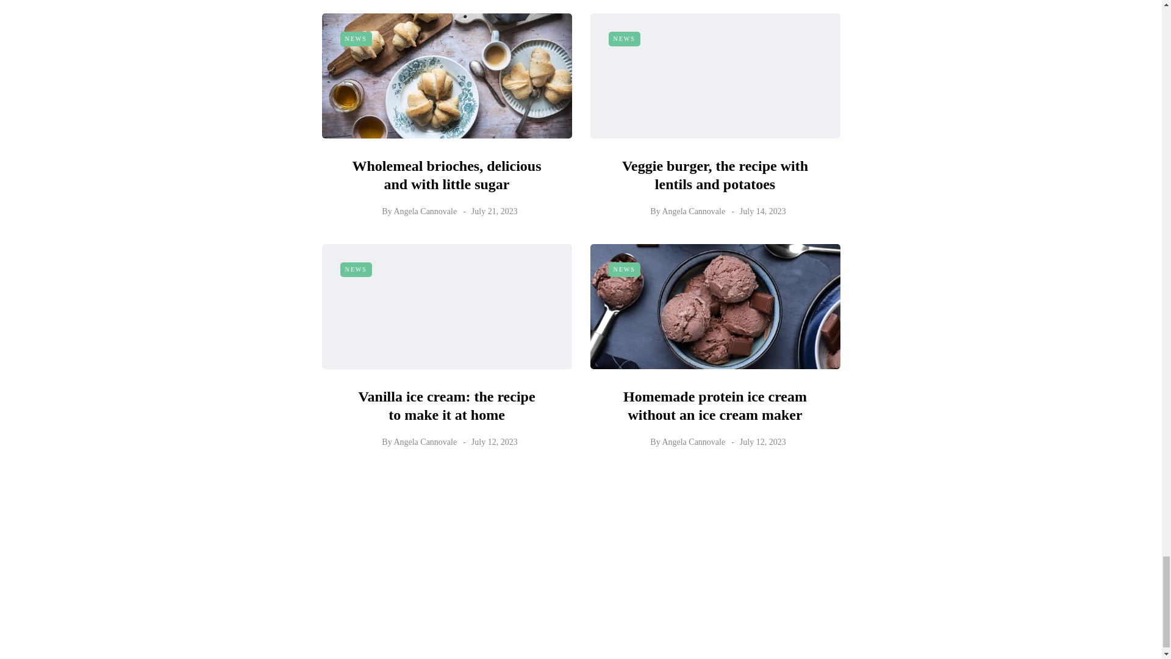  What do you see at coordinates (446, 406) in the screenshot?
I see `Vanilla ice cream: the recipe to make it at home` at bounding box center [446, 406].